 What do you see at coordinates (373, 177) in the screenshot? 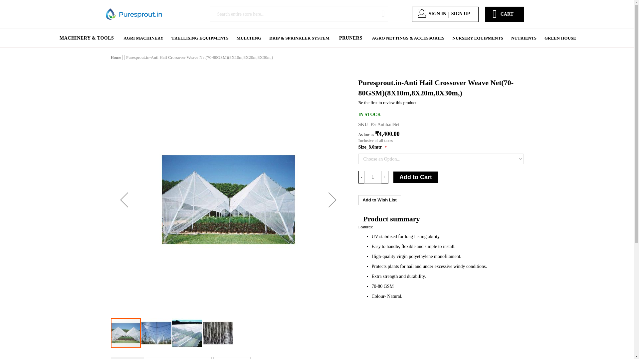
I see `1` at bounding box center [373, 177].